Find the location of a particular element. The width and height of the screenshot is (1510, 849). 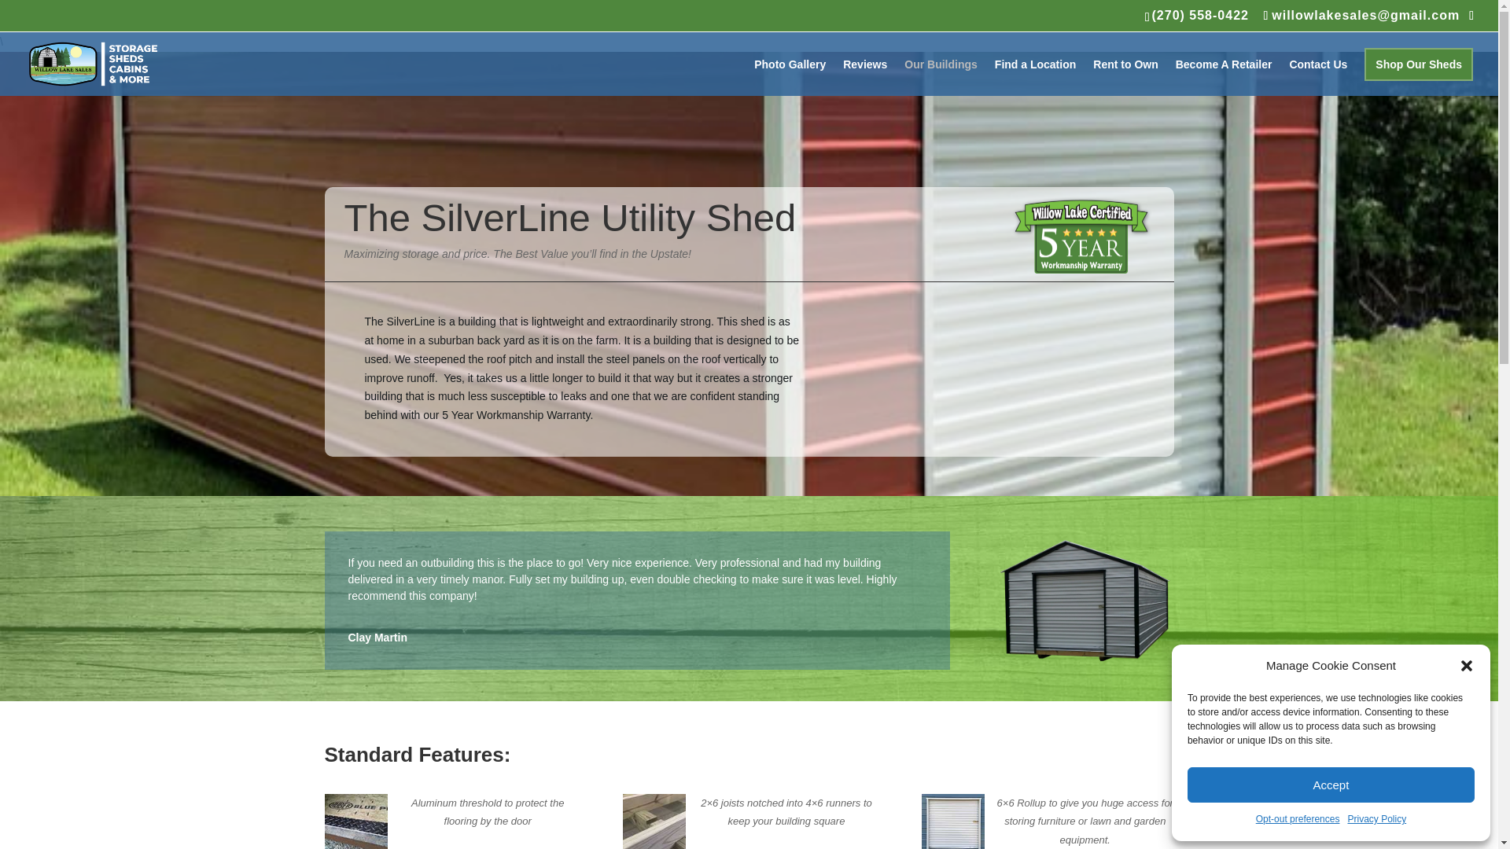

Privacy Policy is located at coordinates (1376, 820).